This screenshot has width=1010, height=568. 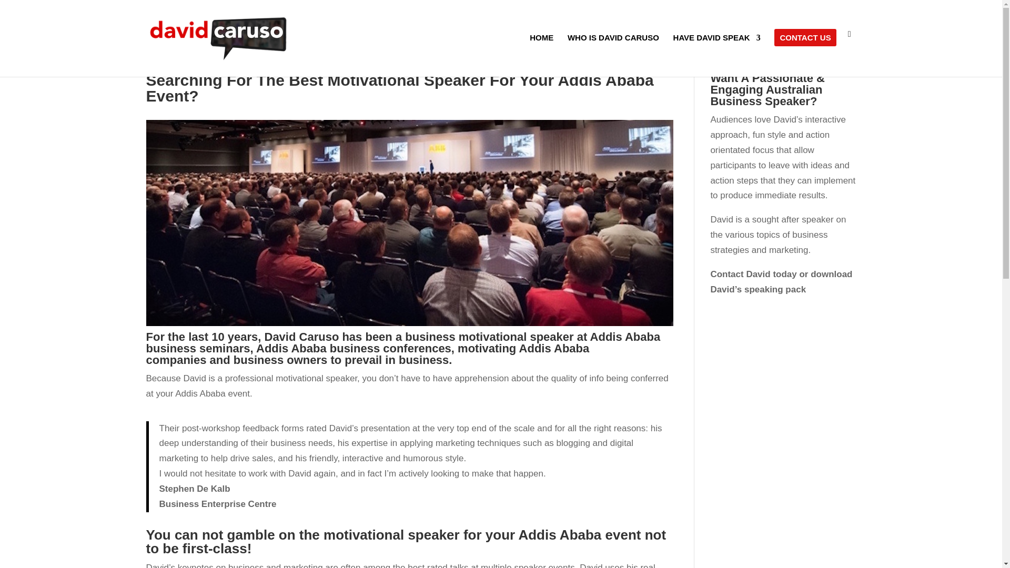 What do you see at coordinates (716, 52) in the screenshot?
I see `Professional Business Speaker` at bounding box center [716, 52].